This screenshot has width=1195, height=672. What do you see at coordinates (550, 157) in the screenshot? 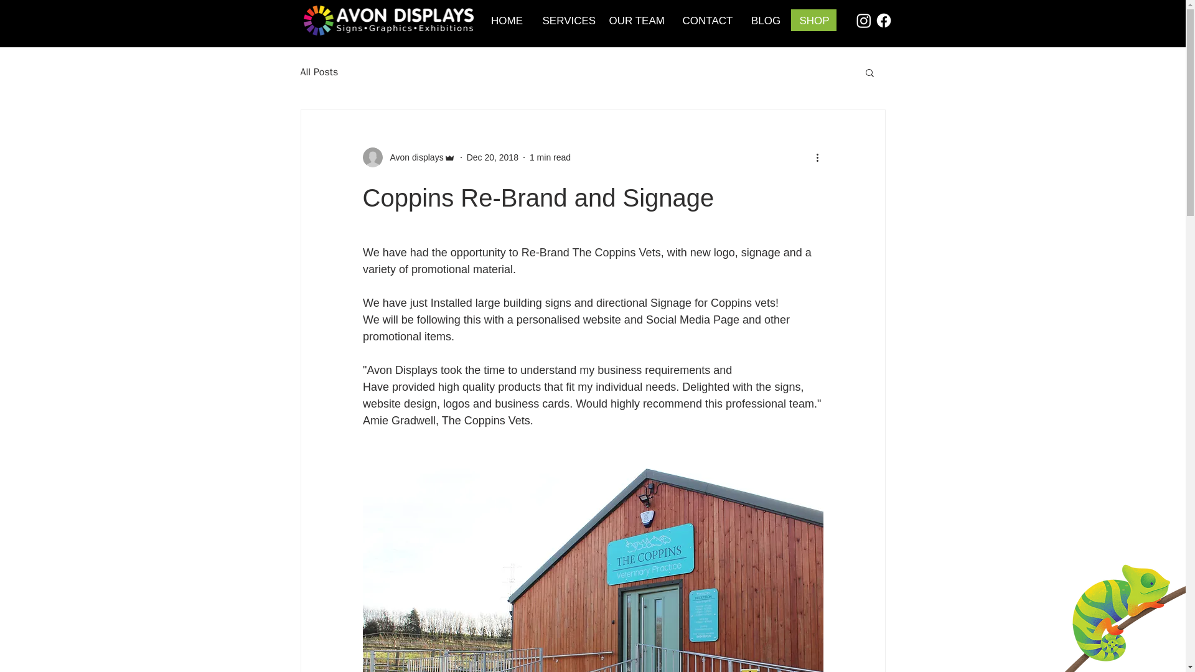
I see `1 min read` at bounding box center [550, 157].